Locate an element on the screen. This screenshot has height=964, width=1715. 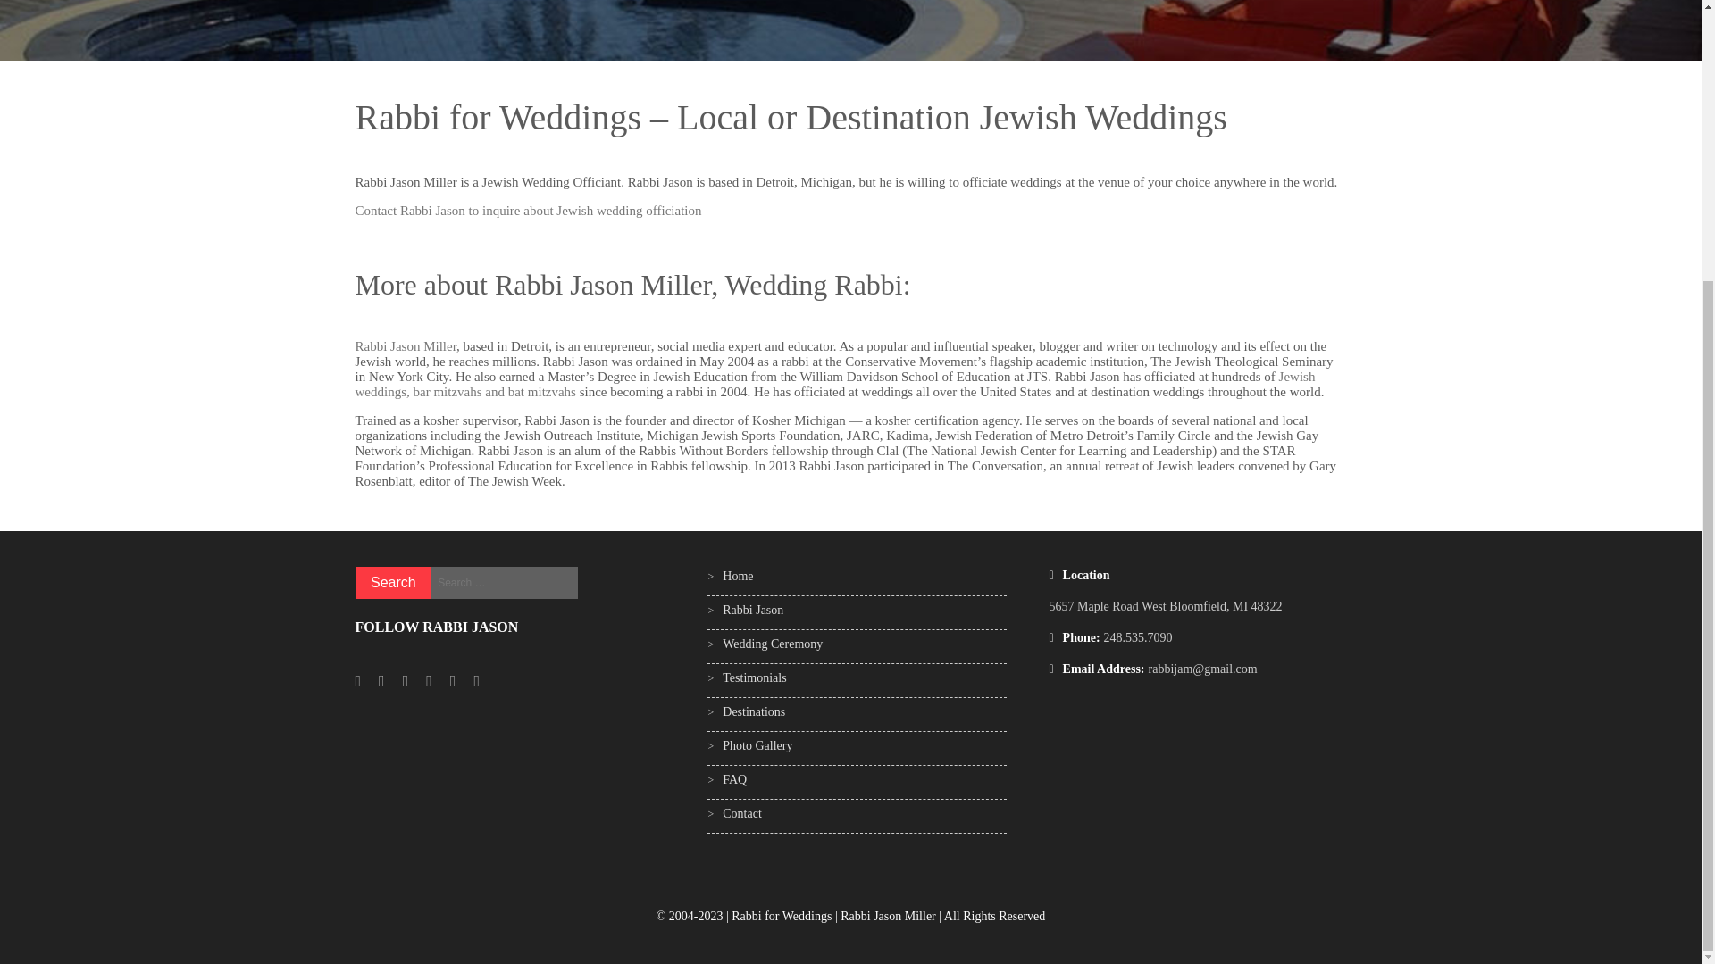
Jewish weddings is located at coordinates (834, 384).